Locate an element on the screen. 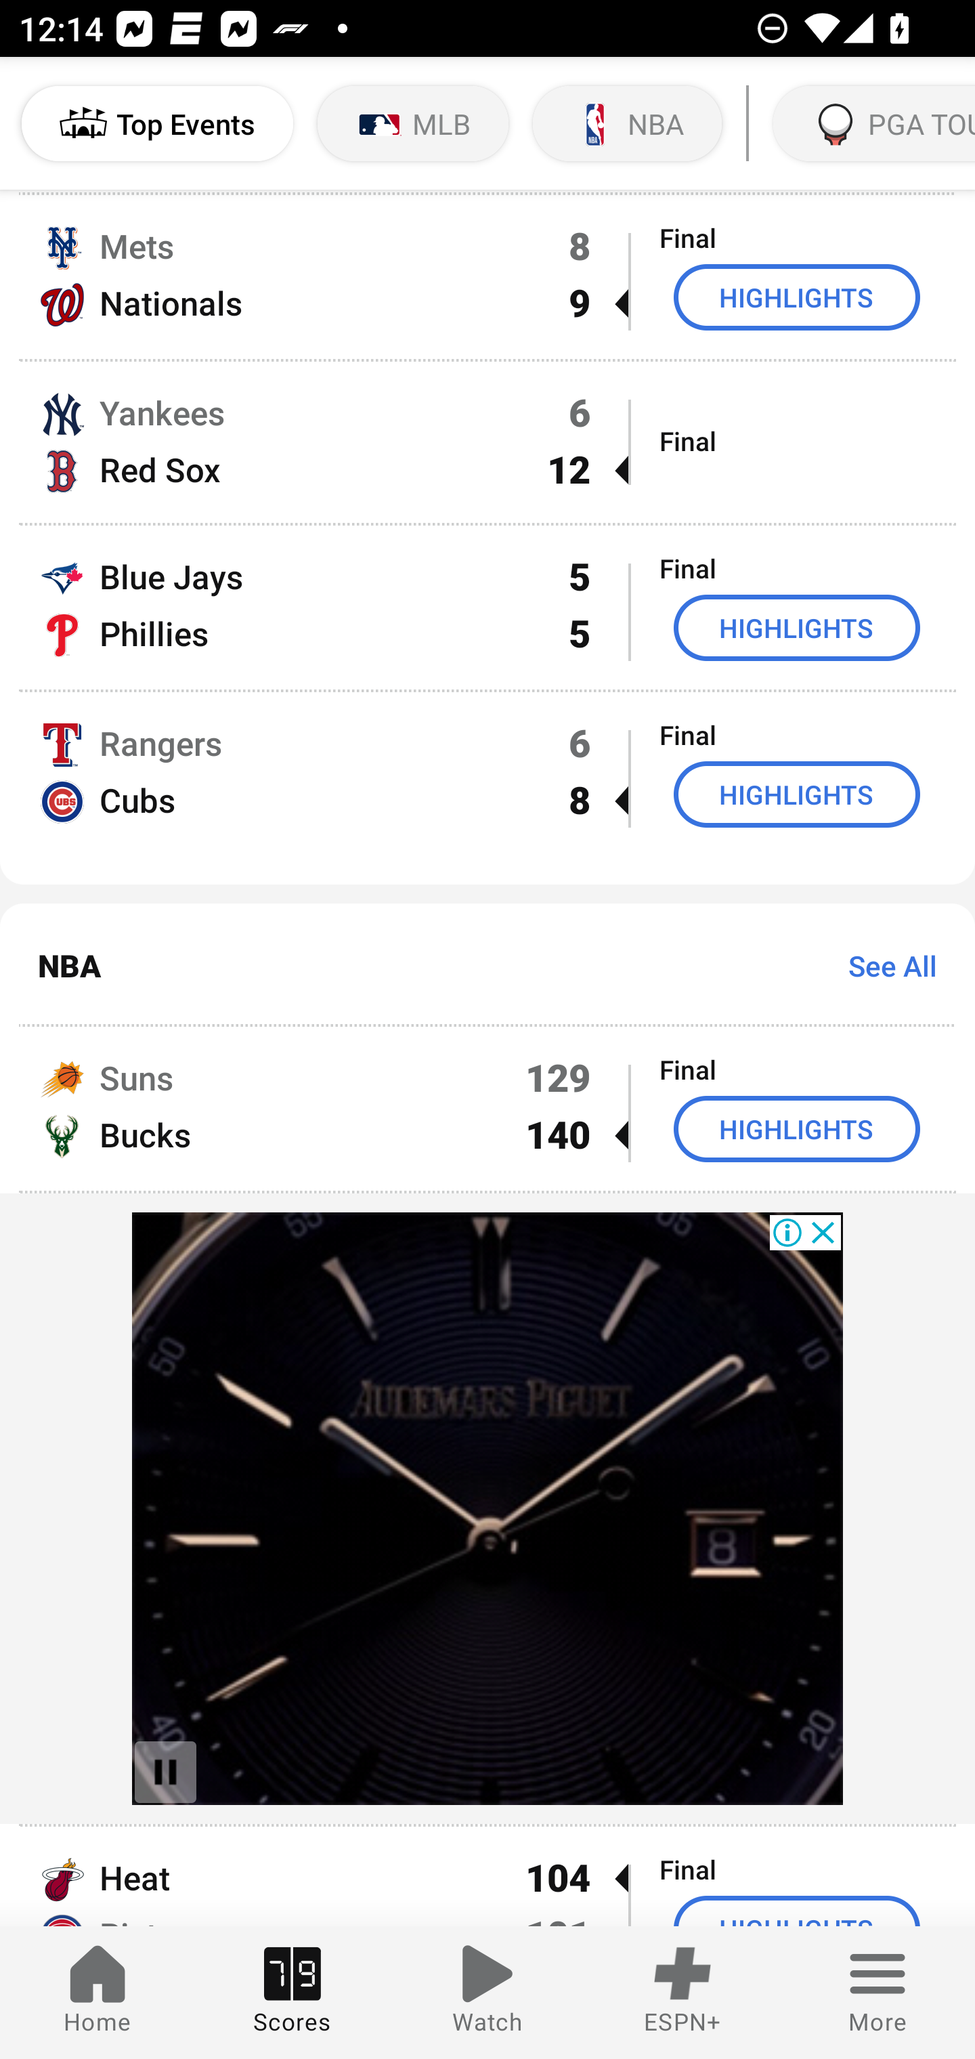  Yankees 6 Red Sox 12  Final is located at coordinates (487, 443).